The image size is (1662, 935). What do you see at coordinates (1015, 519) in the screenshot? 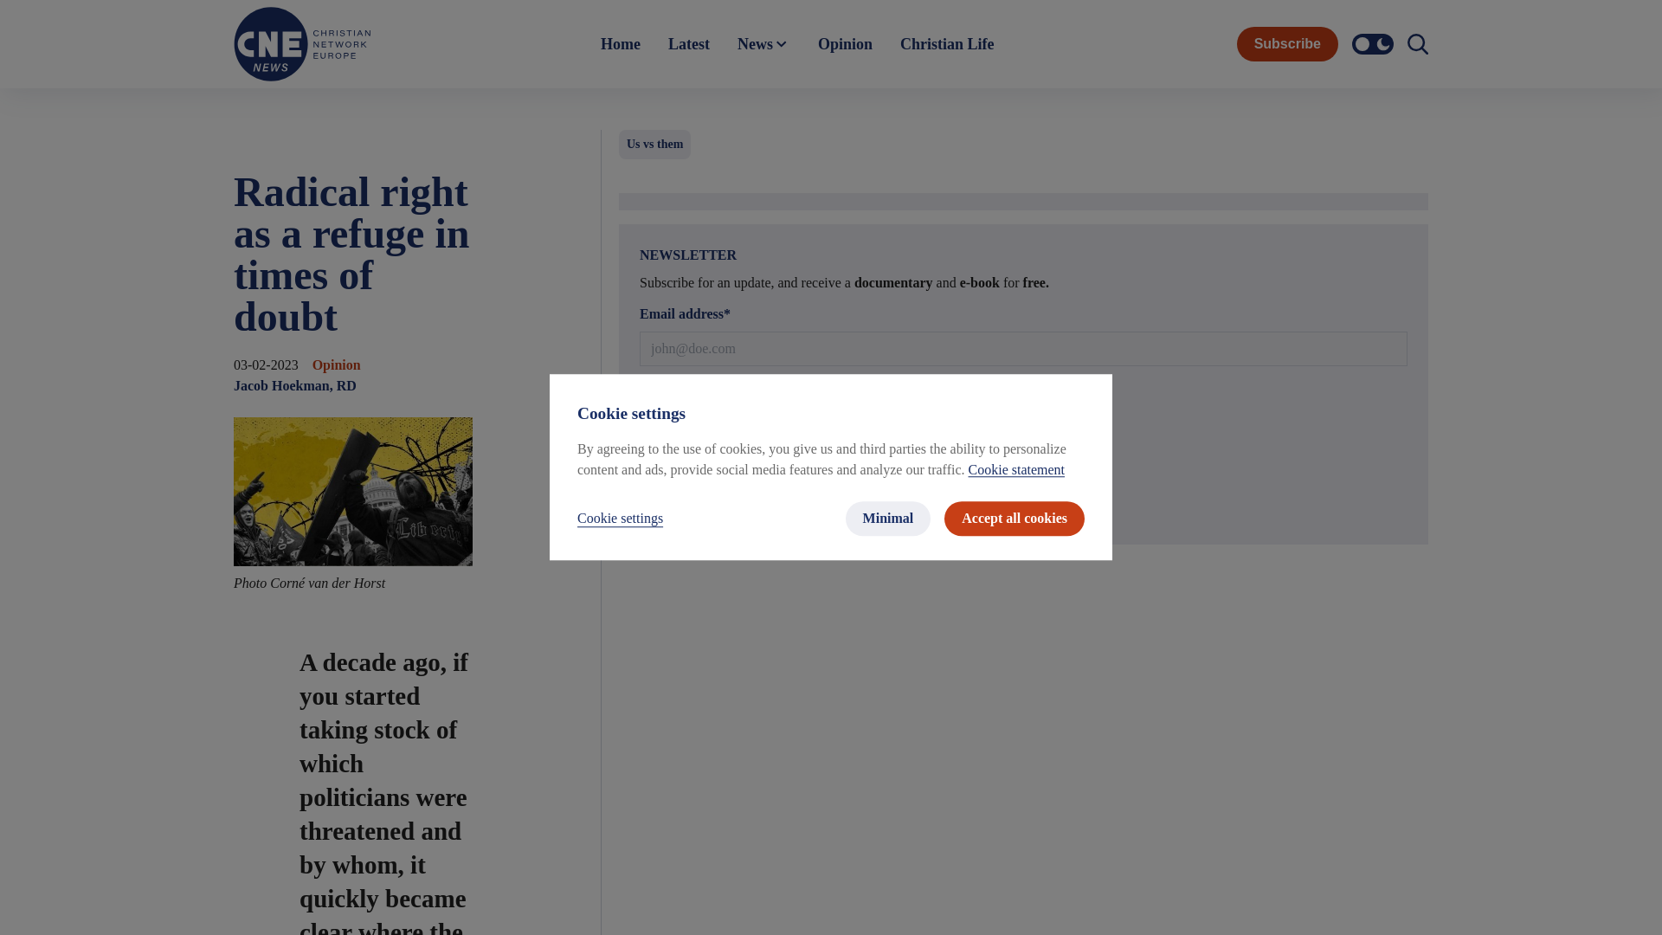
I see `Accept all cookies` at bounding box center [1015, 519].